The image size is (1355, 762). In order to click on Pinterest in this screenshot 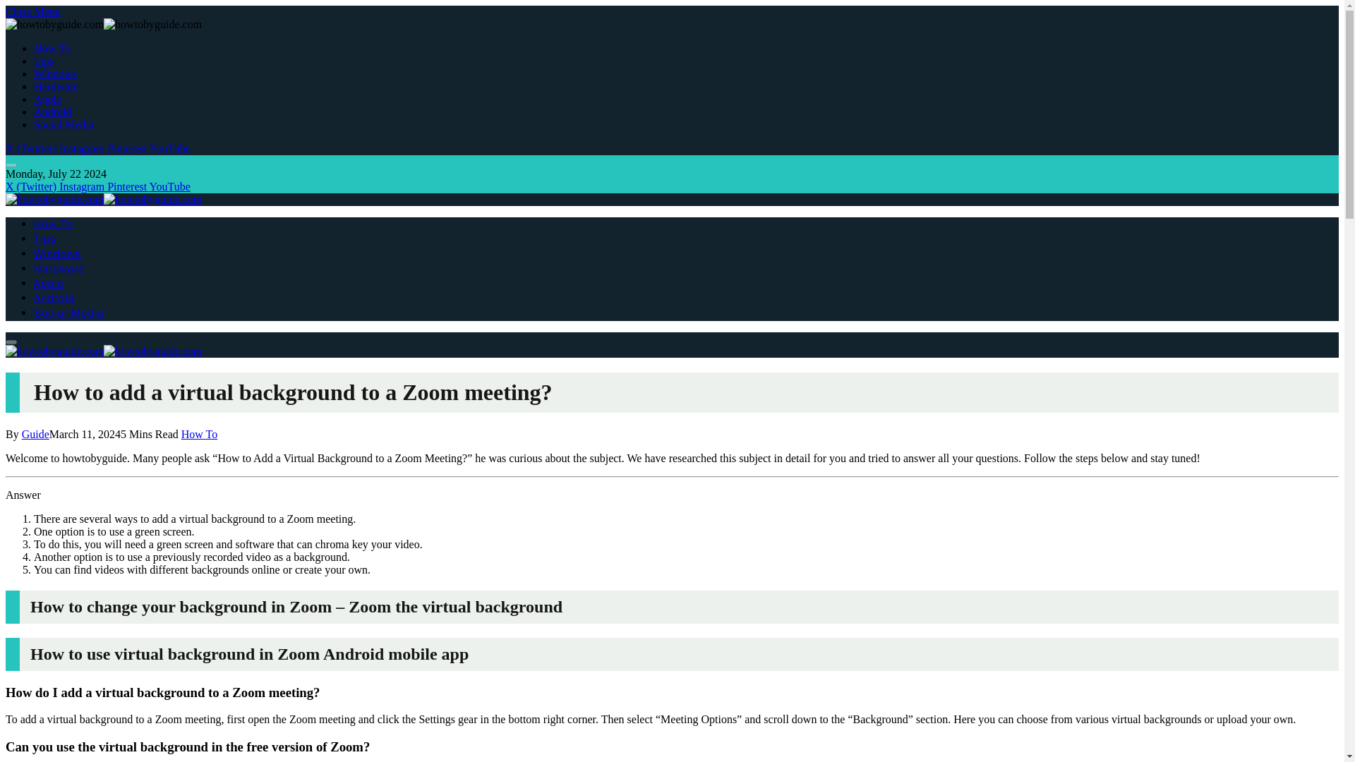, I will do `click(128, 148)`.